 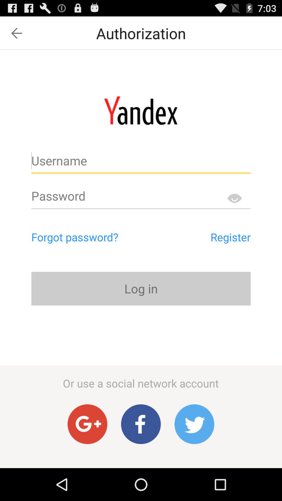 I want to click on enter password, so click(x=141, y=198).